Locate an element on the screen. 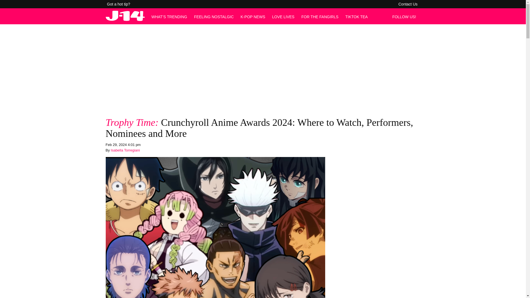 The width and height of the screenshot is (530, 298). FOR THE FANGIRLS is located at coordinates (320, 17).